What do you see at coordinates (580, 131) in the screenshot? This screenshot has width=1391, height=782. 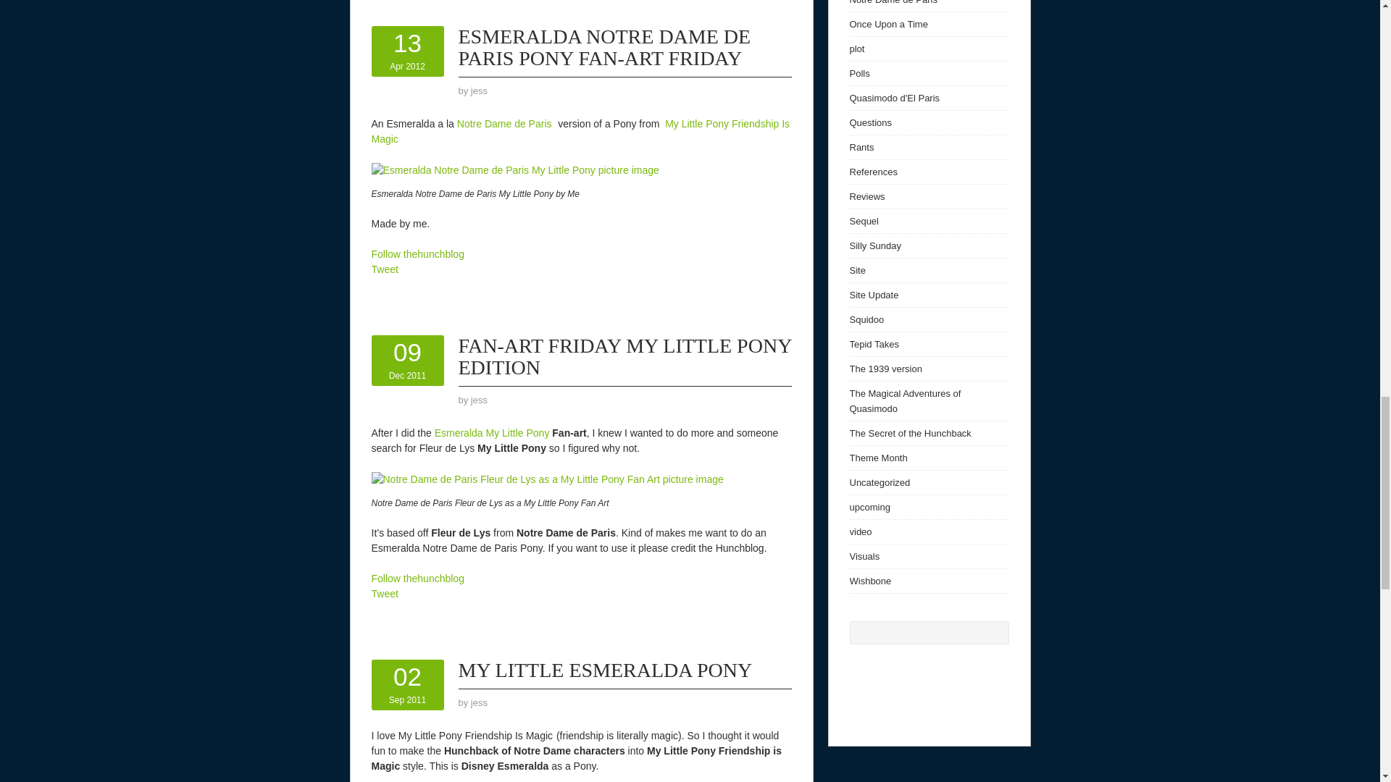 I see `Tweet` at bounding box center [580, 131].